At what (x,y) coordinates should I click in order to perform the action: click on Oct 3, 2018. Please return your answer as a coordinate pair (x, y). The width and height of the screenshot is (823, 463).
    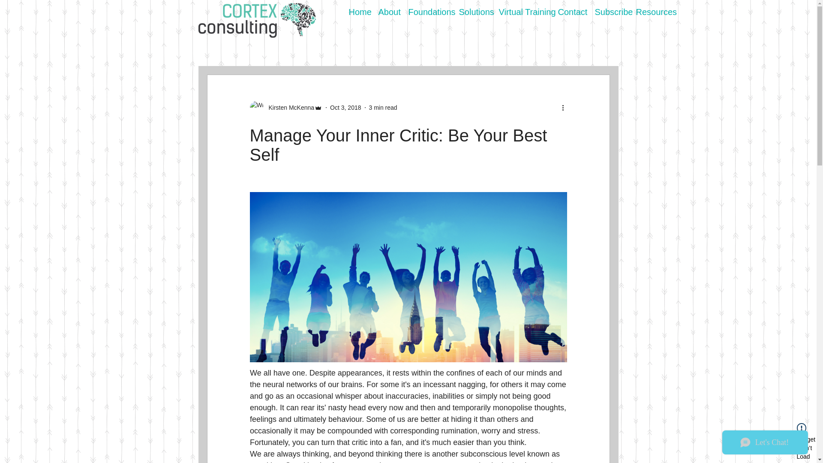
    Looking at the image, I should click on (345, 107).